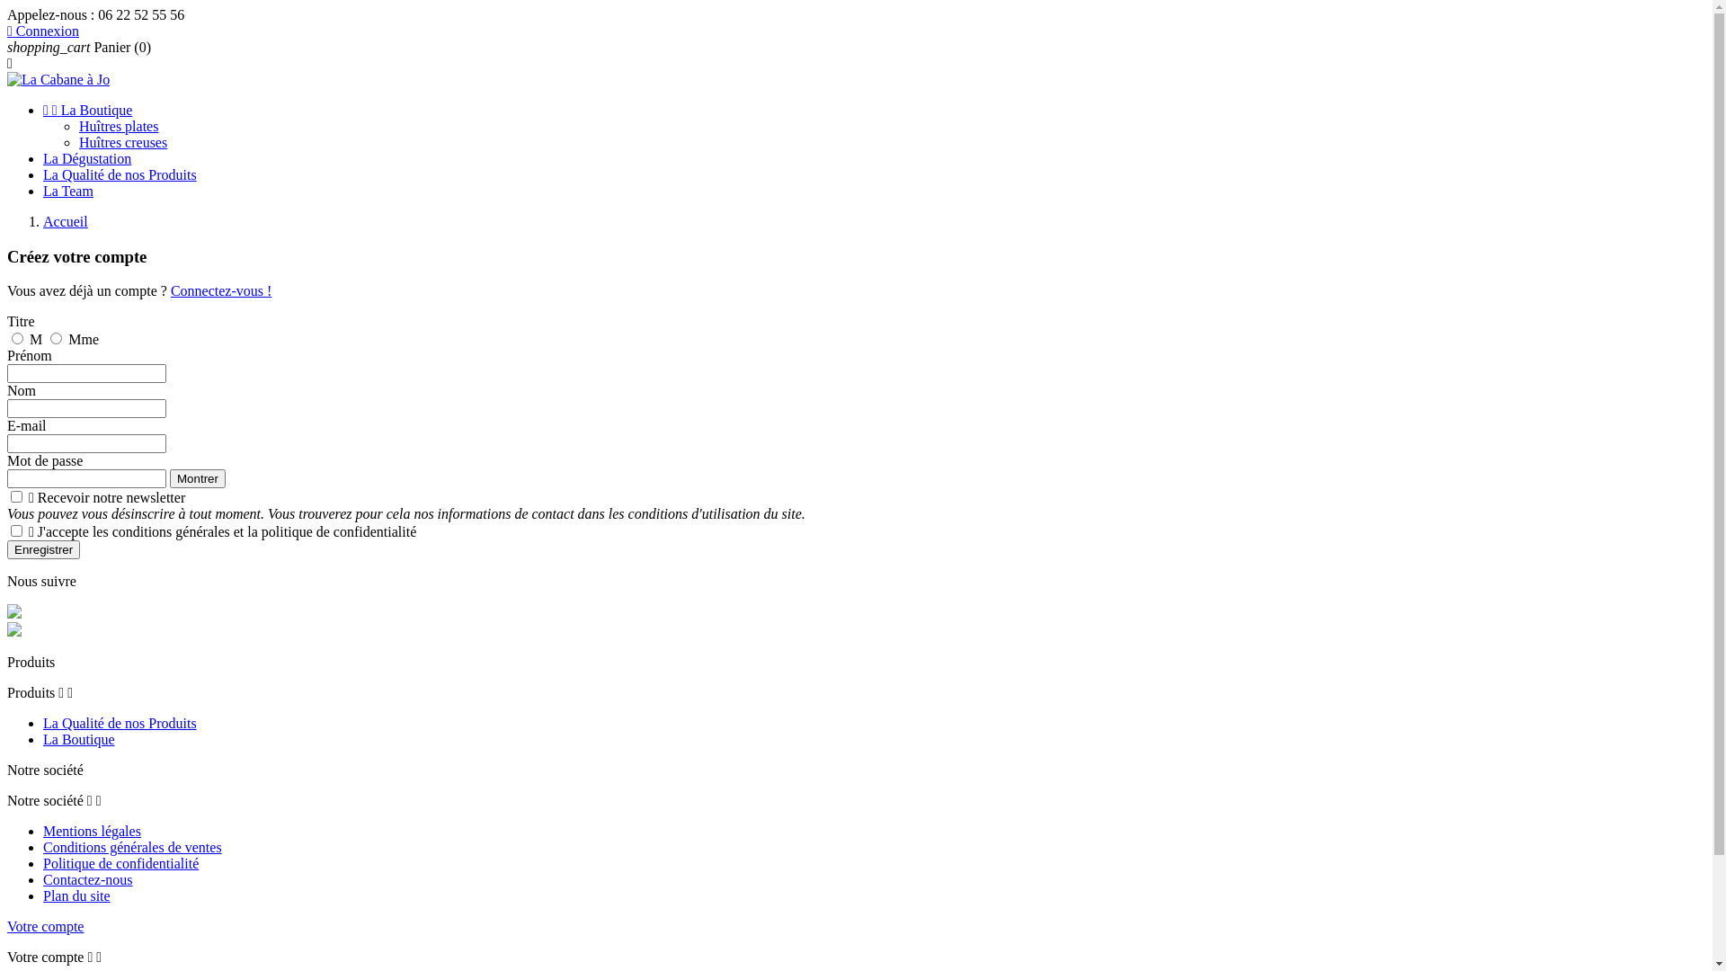 The height and width of the screenshot is (971, 1726). I want to click on La Boutique, so click(79, 739).